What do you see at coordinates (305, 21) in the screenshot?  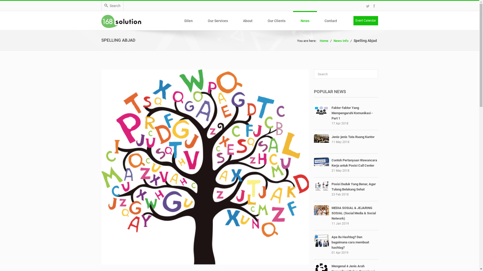 I see `News` at bounding box center [305, 21].